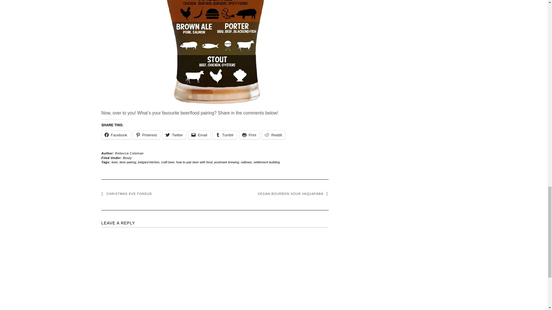 The image size is (552, 310). Describe the element at coordinates (199, 135) in the screenshot. I see `Email` at that location.